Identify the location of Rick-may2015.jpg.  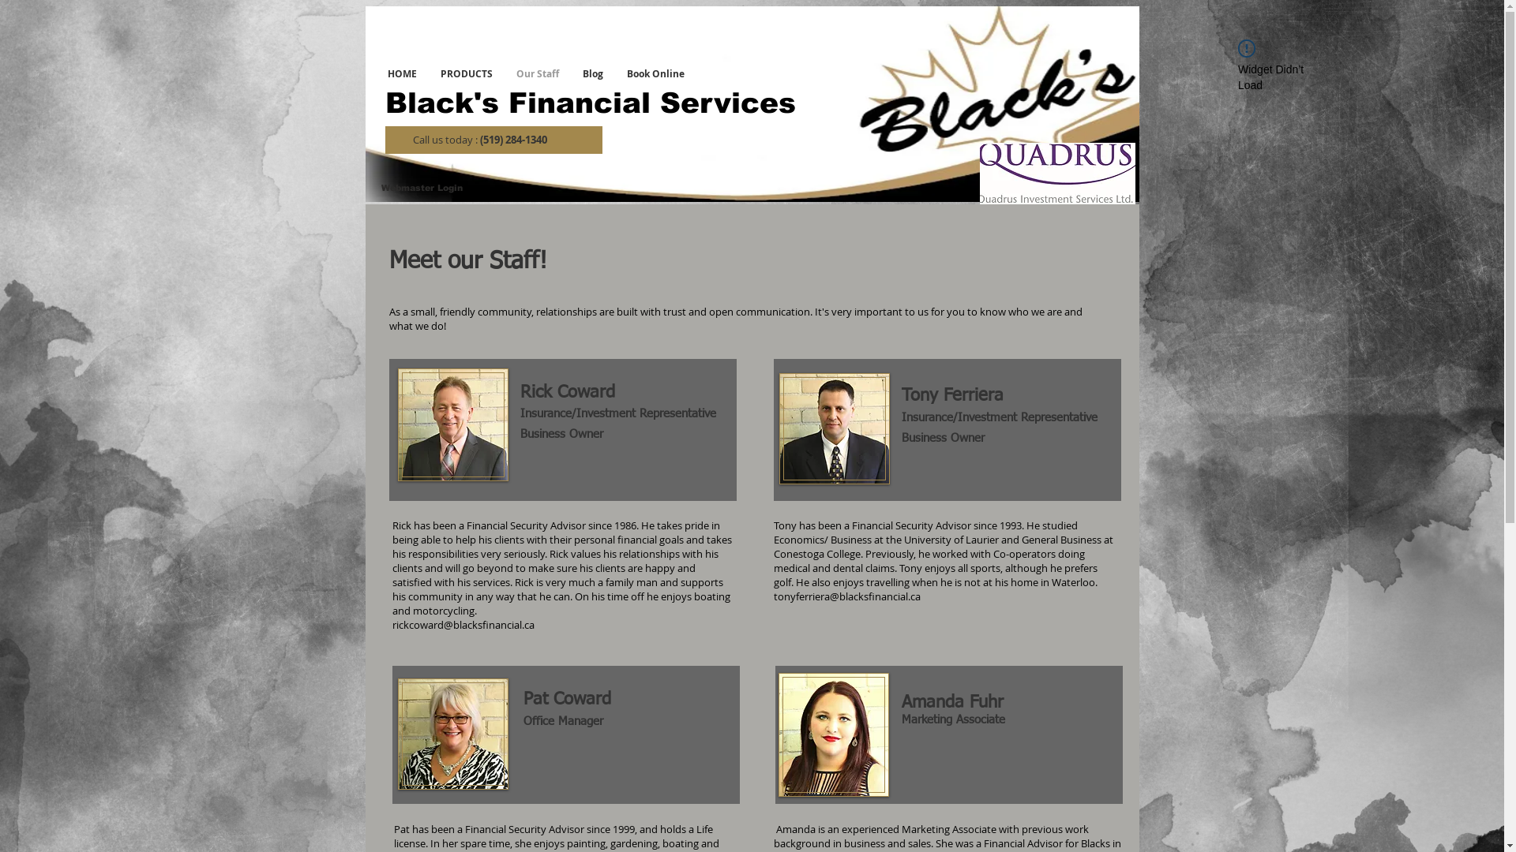
(453, 424).